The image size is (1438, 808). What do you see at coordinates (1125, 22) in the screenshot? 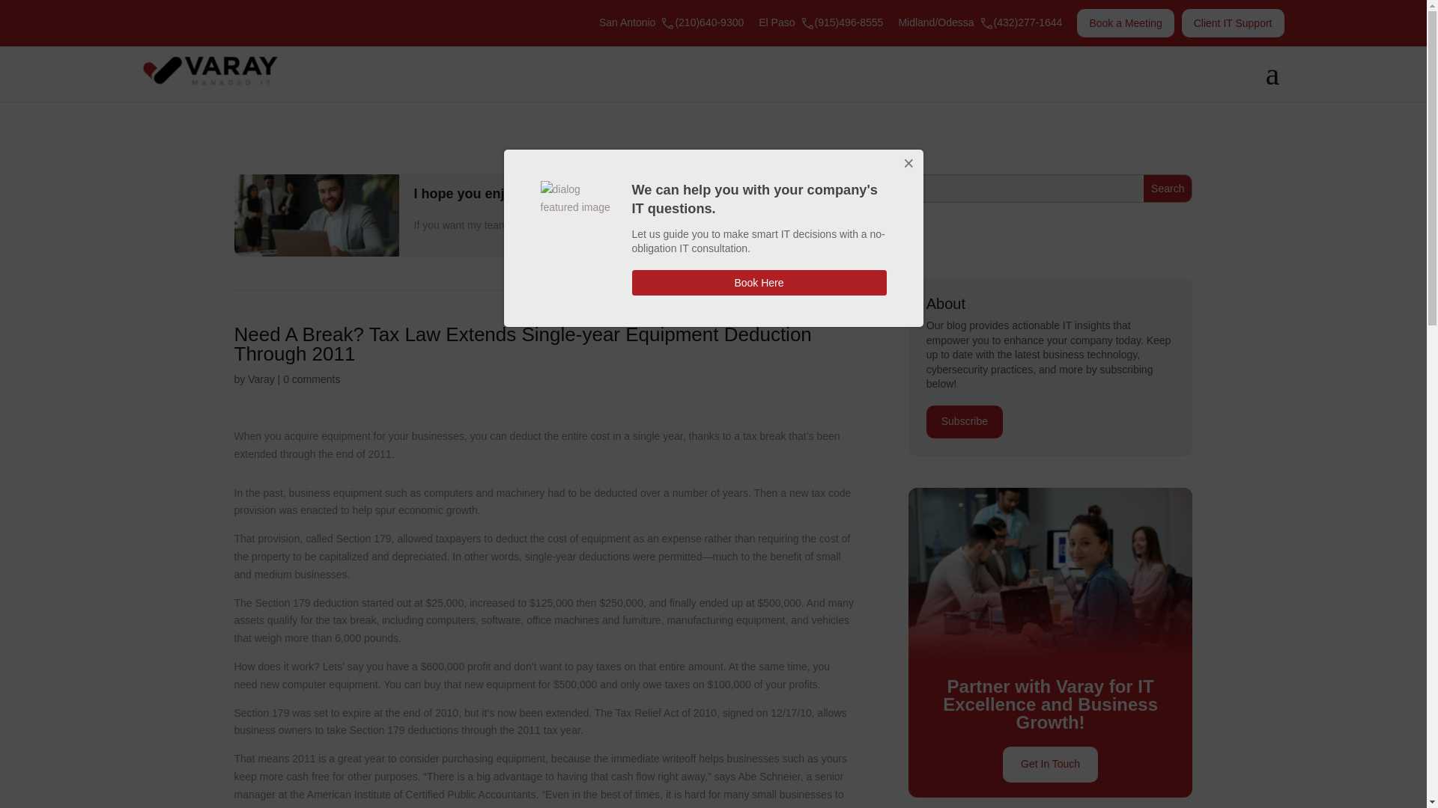
I see `Book a Meeting` at bounding box center [1125, 22].